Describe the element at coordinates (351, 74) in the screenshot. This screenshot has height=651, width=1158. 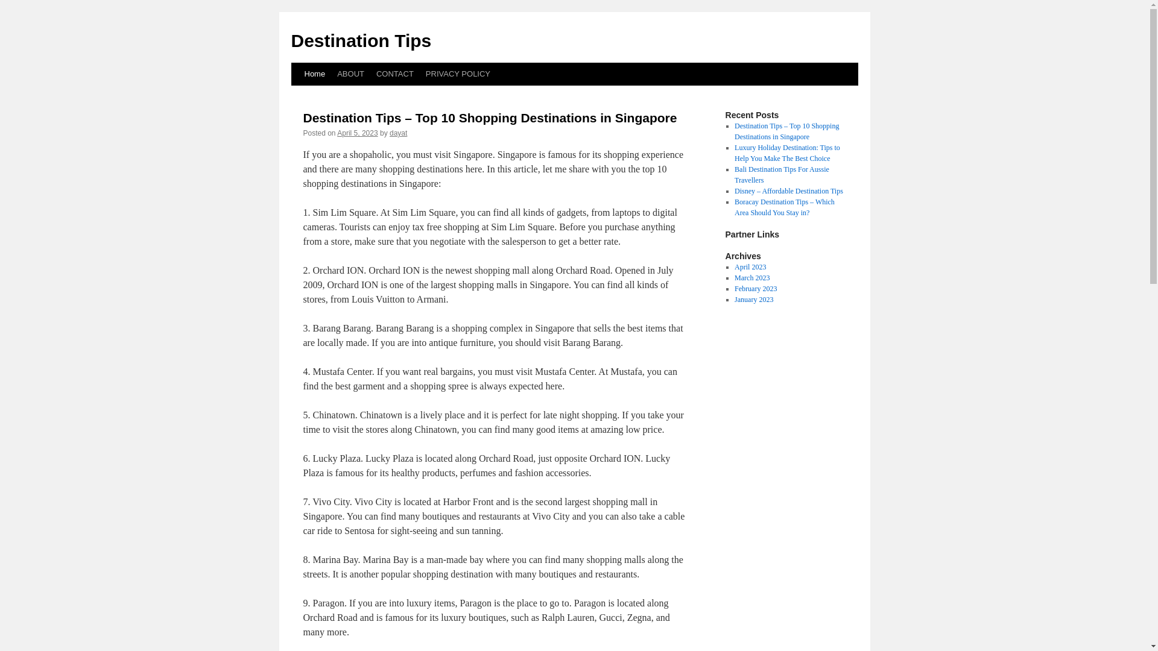
I see `ABOUT` at that location.